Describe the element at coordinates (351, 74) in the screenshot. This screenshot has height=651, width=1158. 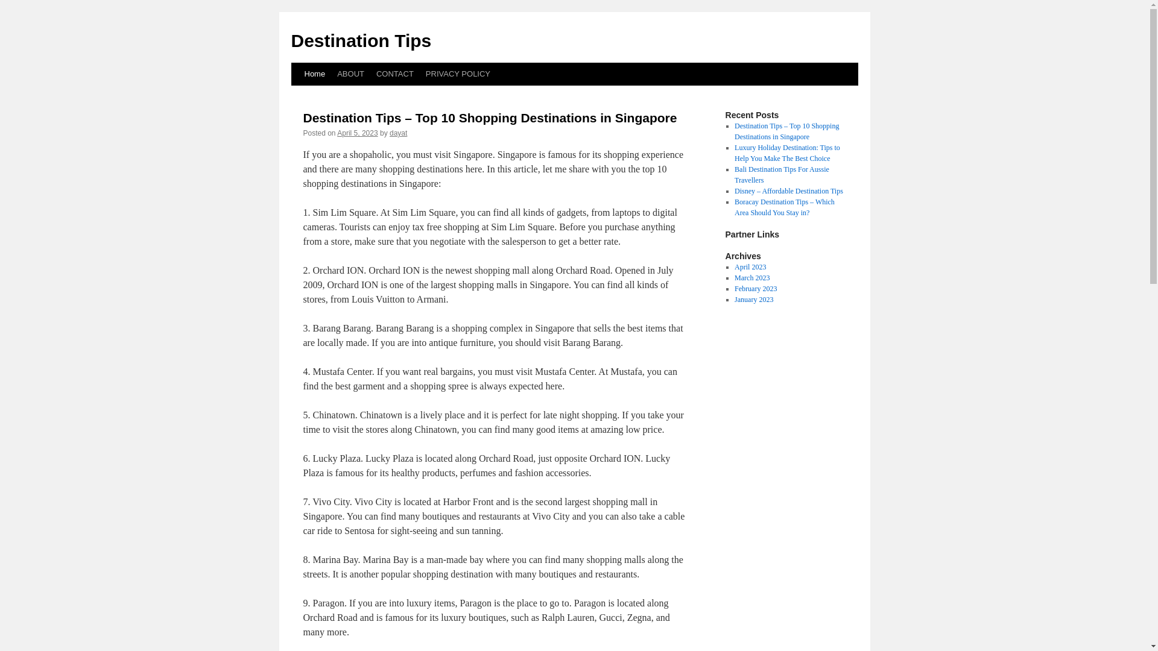
I see `ABOUT` at that location.